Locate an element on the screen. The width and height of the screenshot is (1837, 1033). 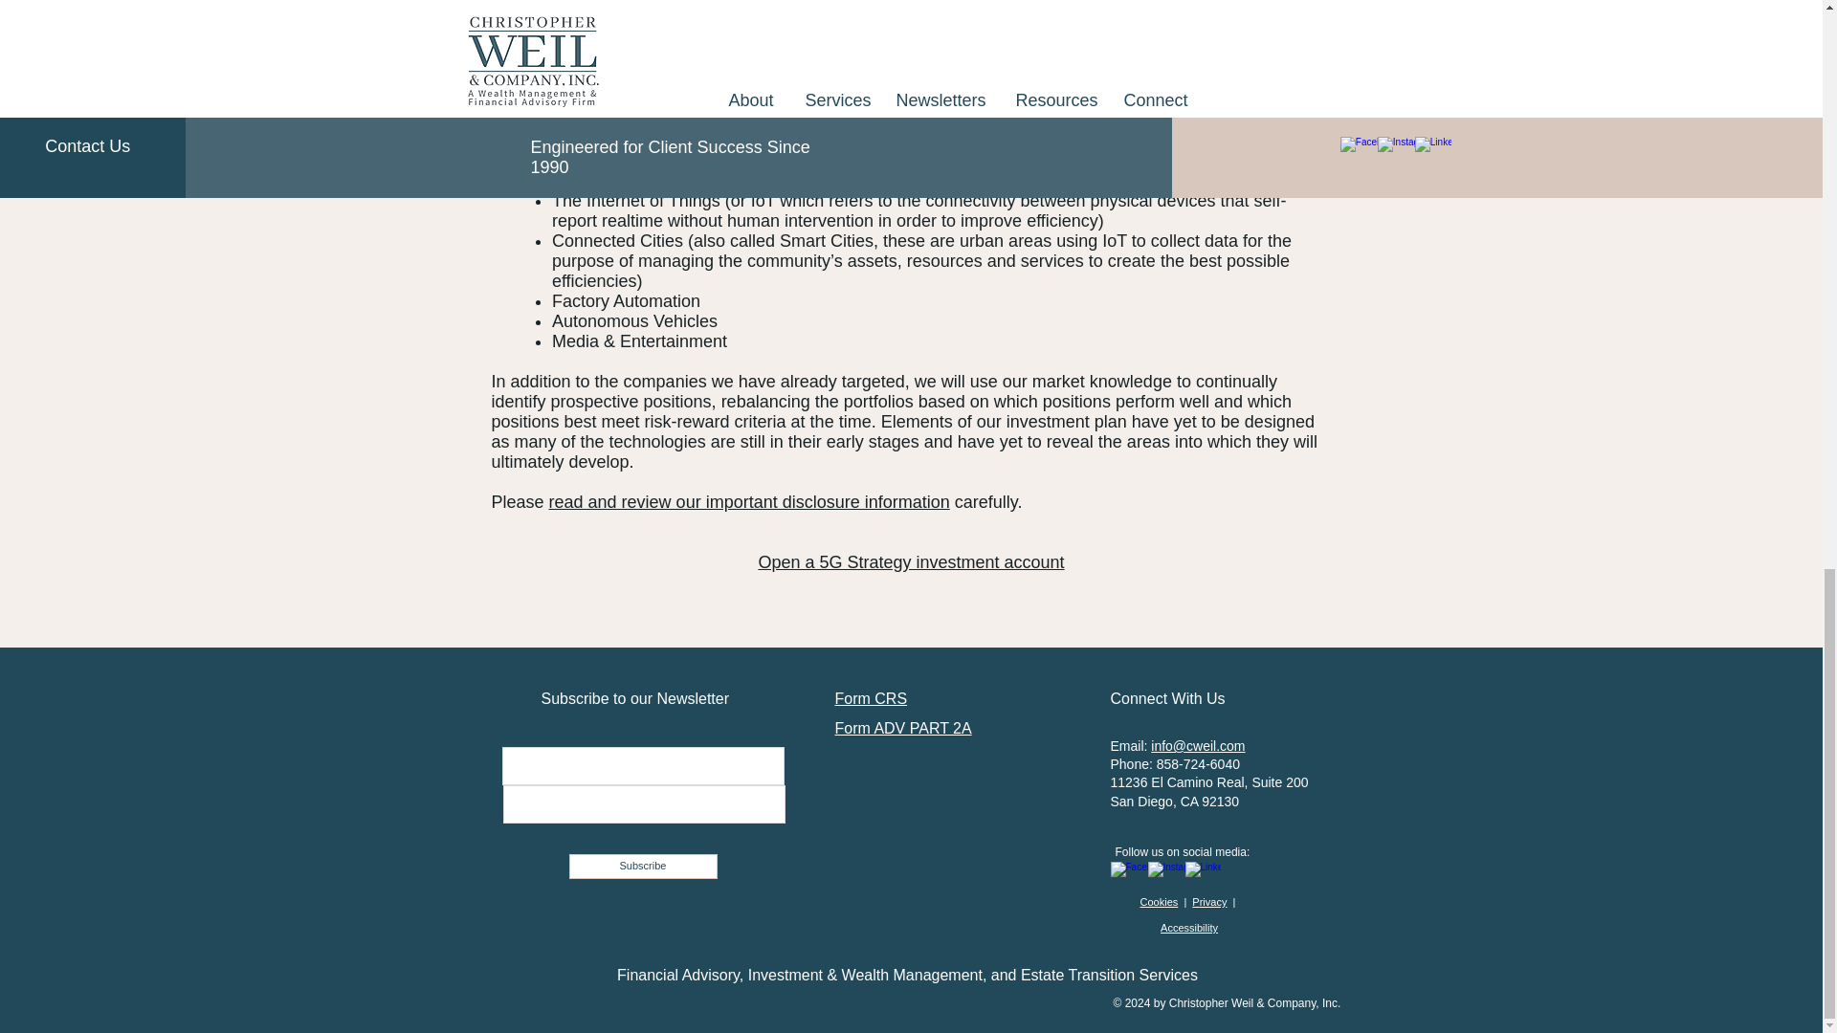
Cookies is located at coordinates (1160, 902).